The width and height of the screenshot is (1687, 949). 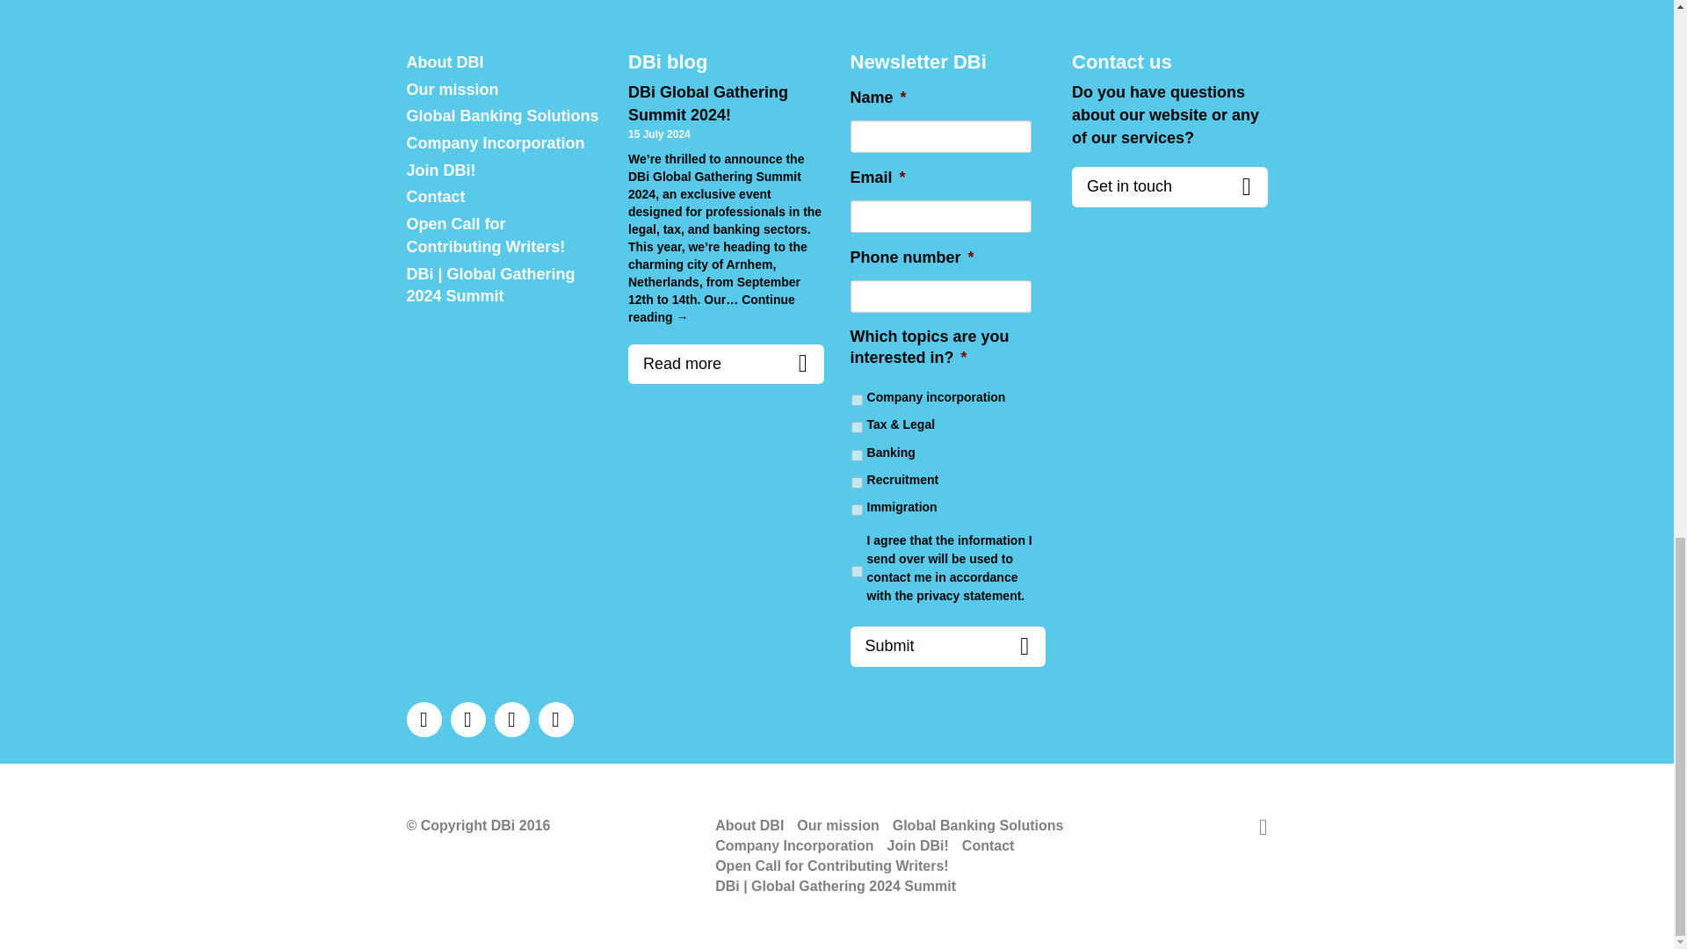 I want to click on Company incorporation, so click(x=856, y=401).